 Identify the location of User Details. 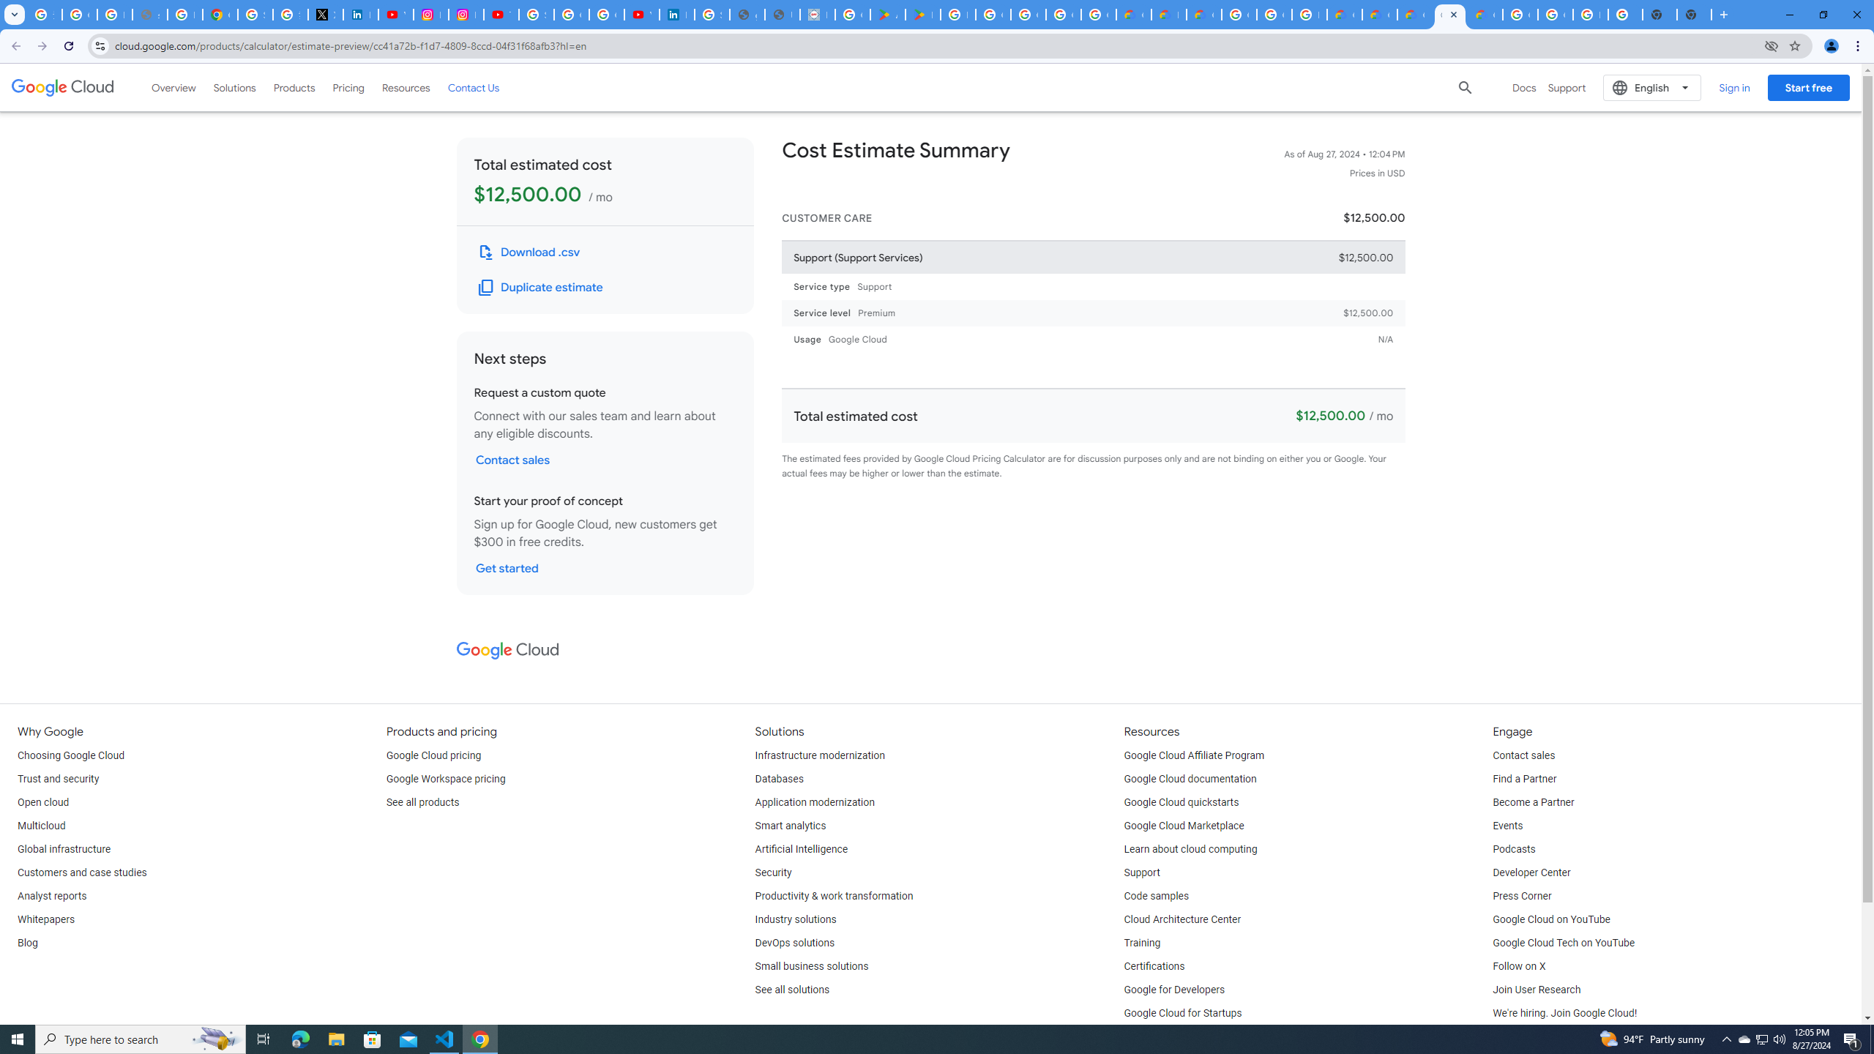
(782, 15).